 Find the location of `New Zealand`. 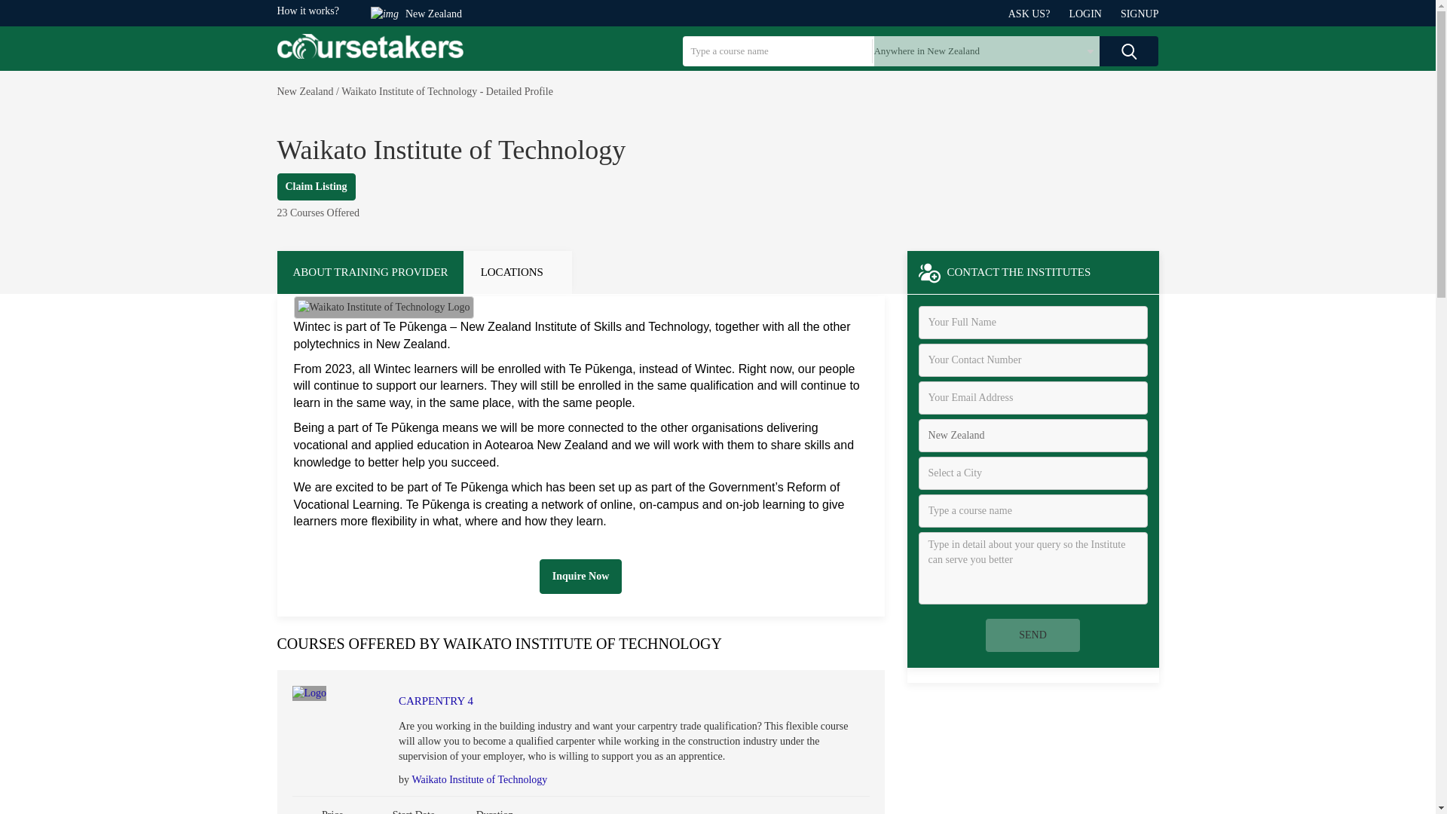

New Zealand is located at coordinates (1032, 436).